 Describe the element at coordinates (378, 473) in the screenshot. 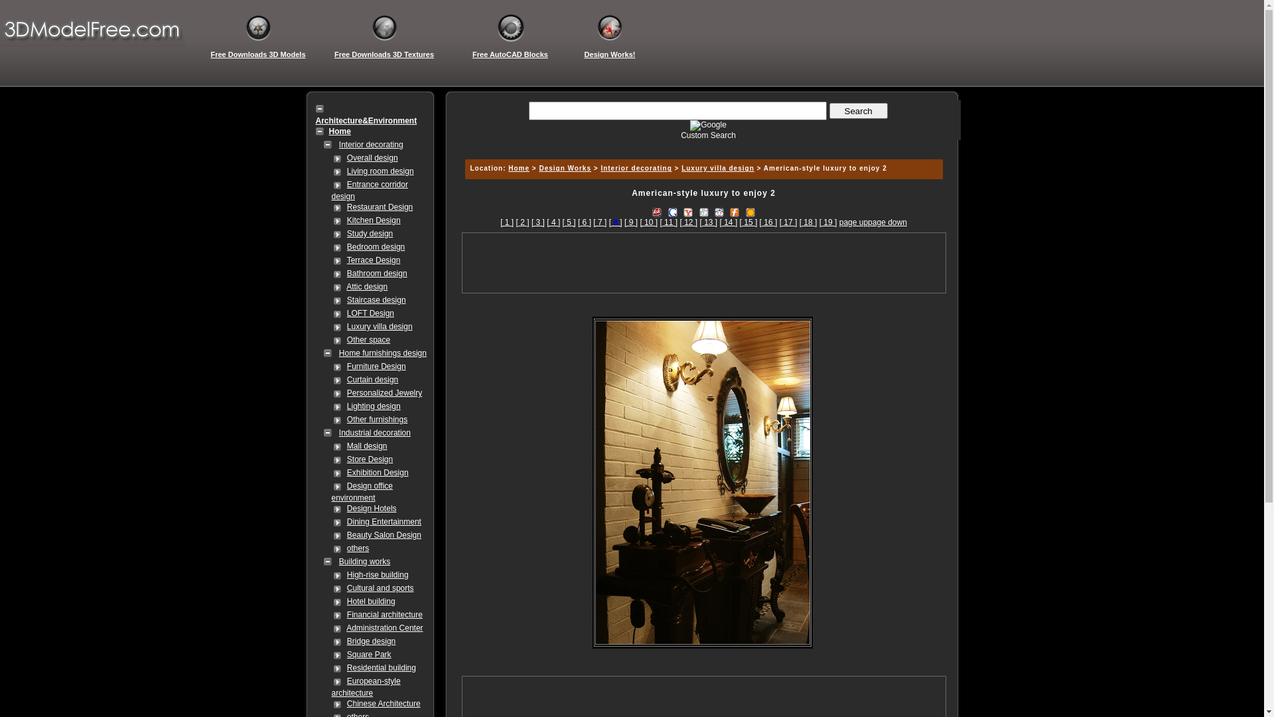

I see `Exhibition Design` at that location.